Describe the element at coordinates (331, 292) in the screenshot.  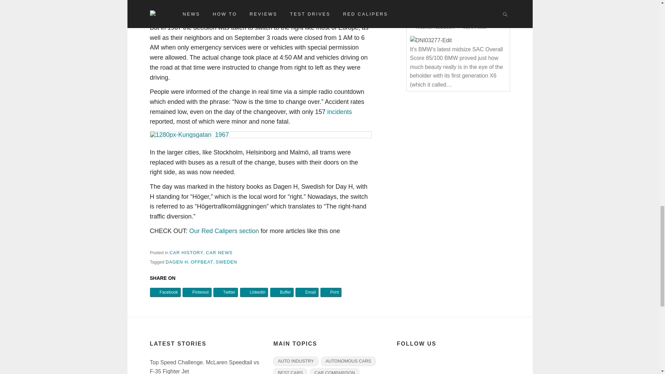
I see `Print` at that location.